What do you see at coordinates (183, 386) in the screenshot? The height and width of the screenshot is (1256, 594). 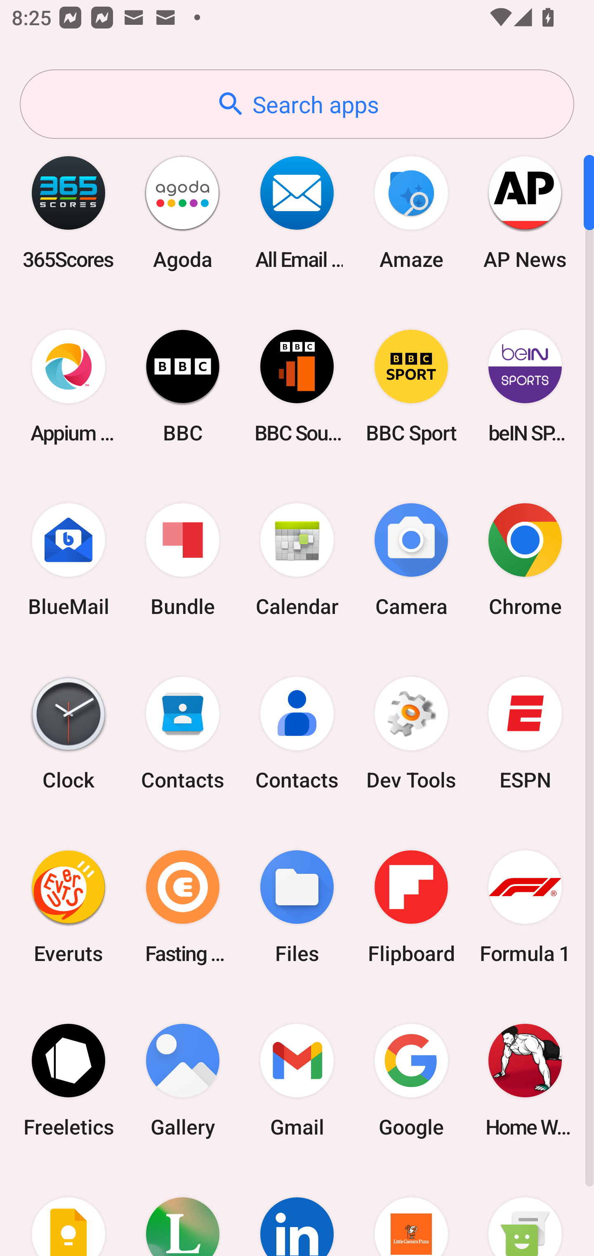 I see `BBC` at bounding box center [183, 386].